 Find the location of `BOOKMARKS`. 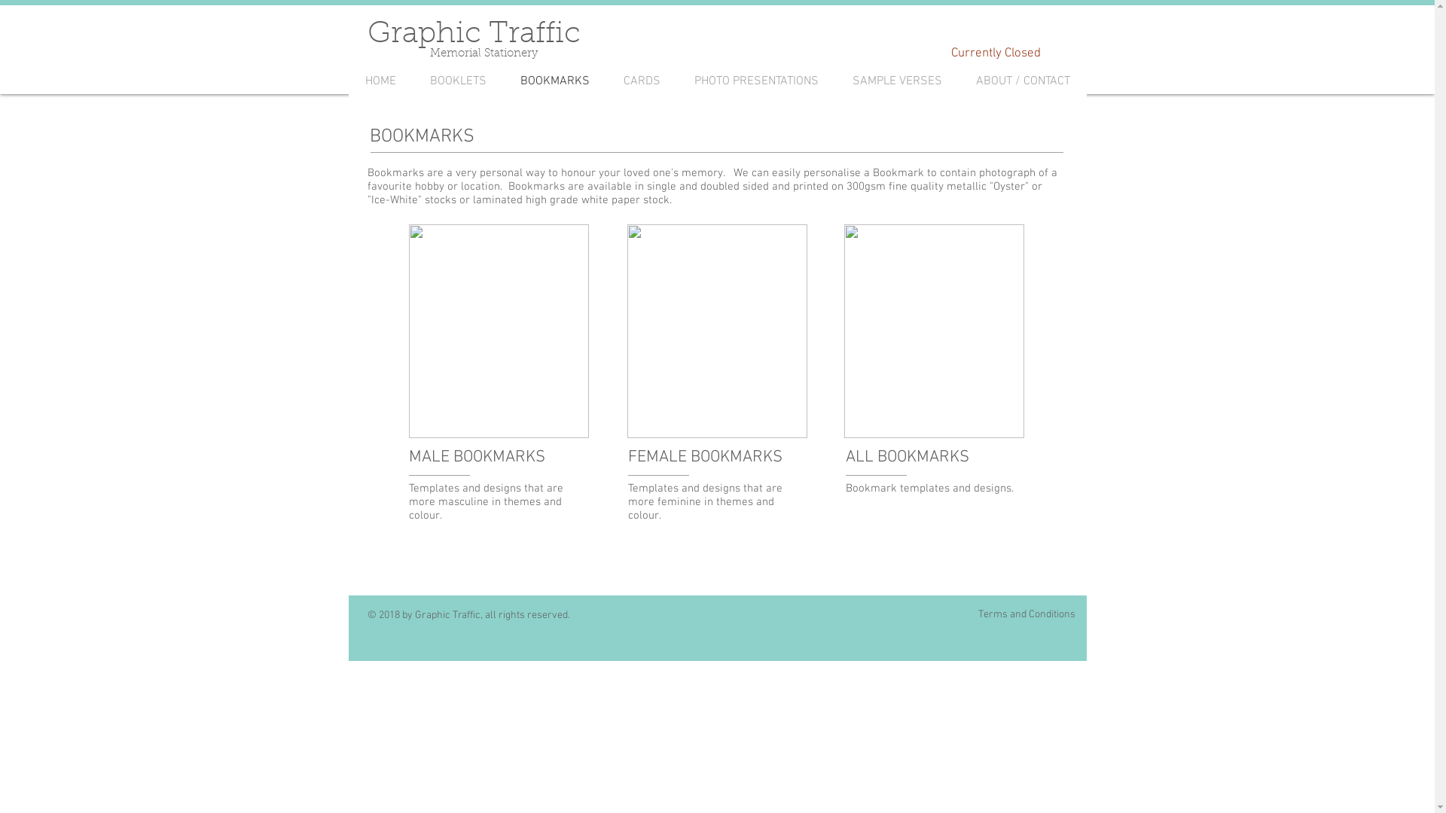

BOOKMARKS is located at coordinates (554, 81).